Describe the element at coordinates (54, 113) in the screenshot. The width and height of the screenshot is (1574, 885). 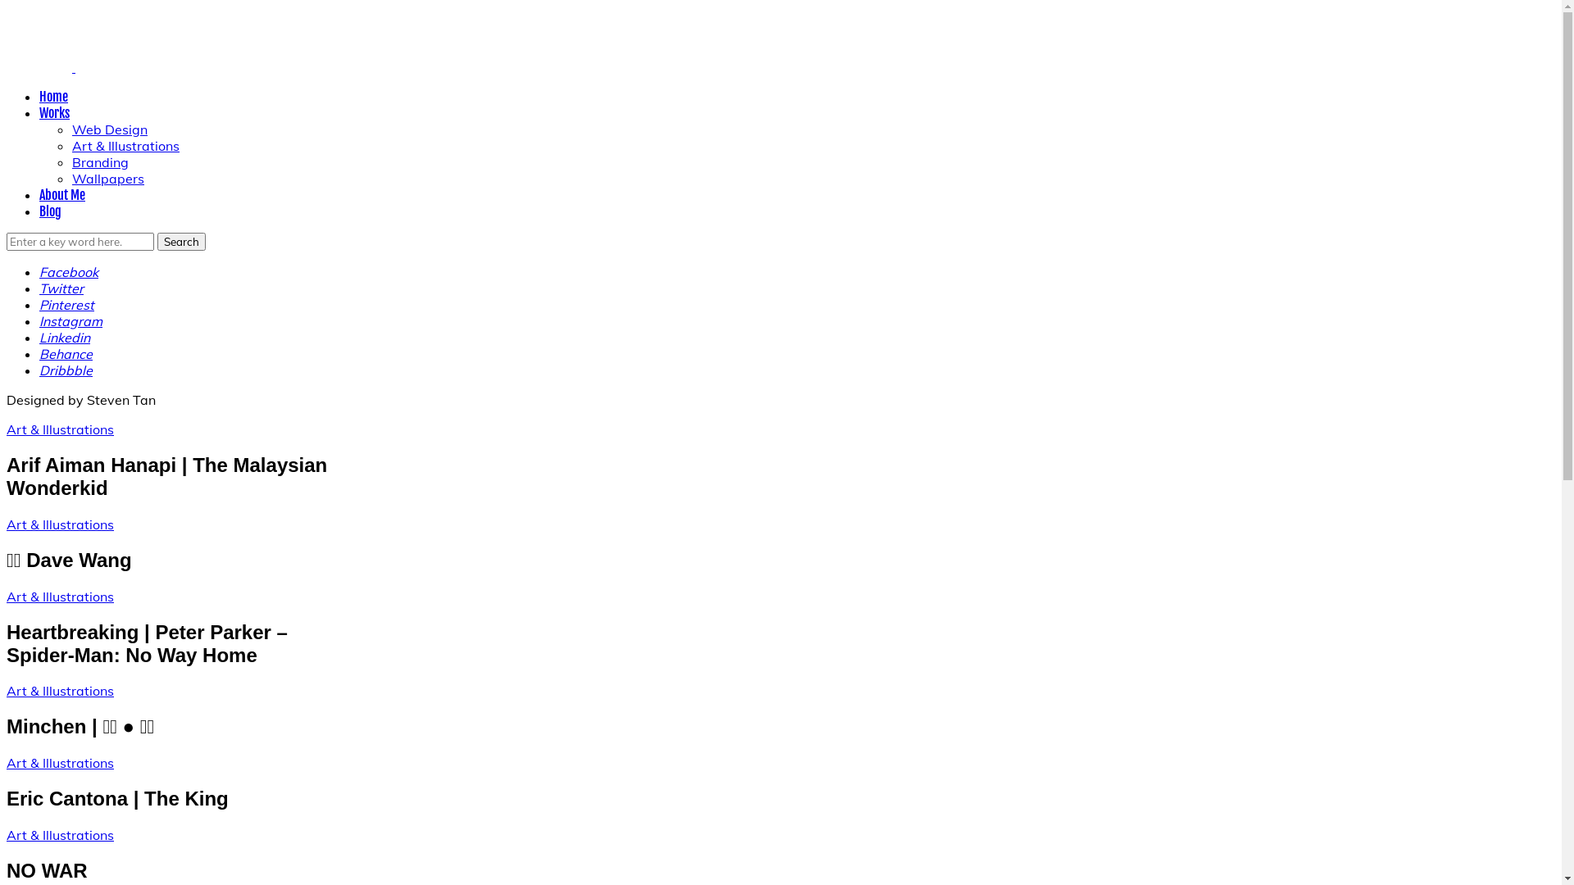
I see `Works` at that location.